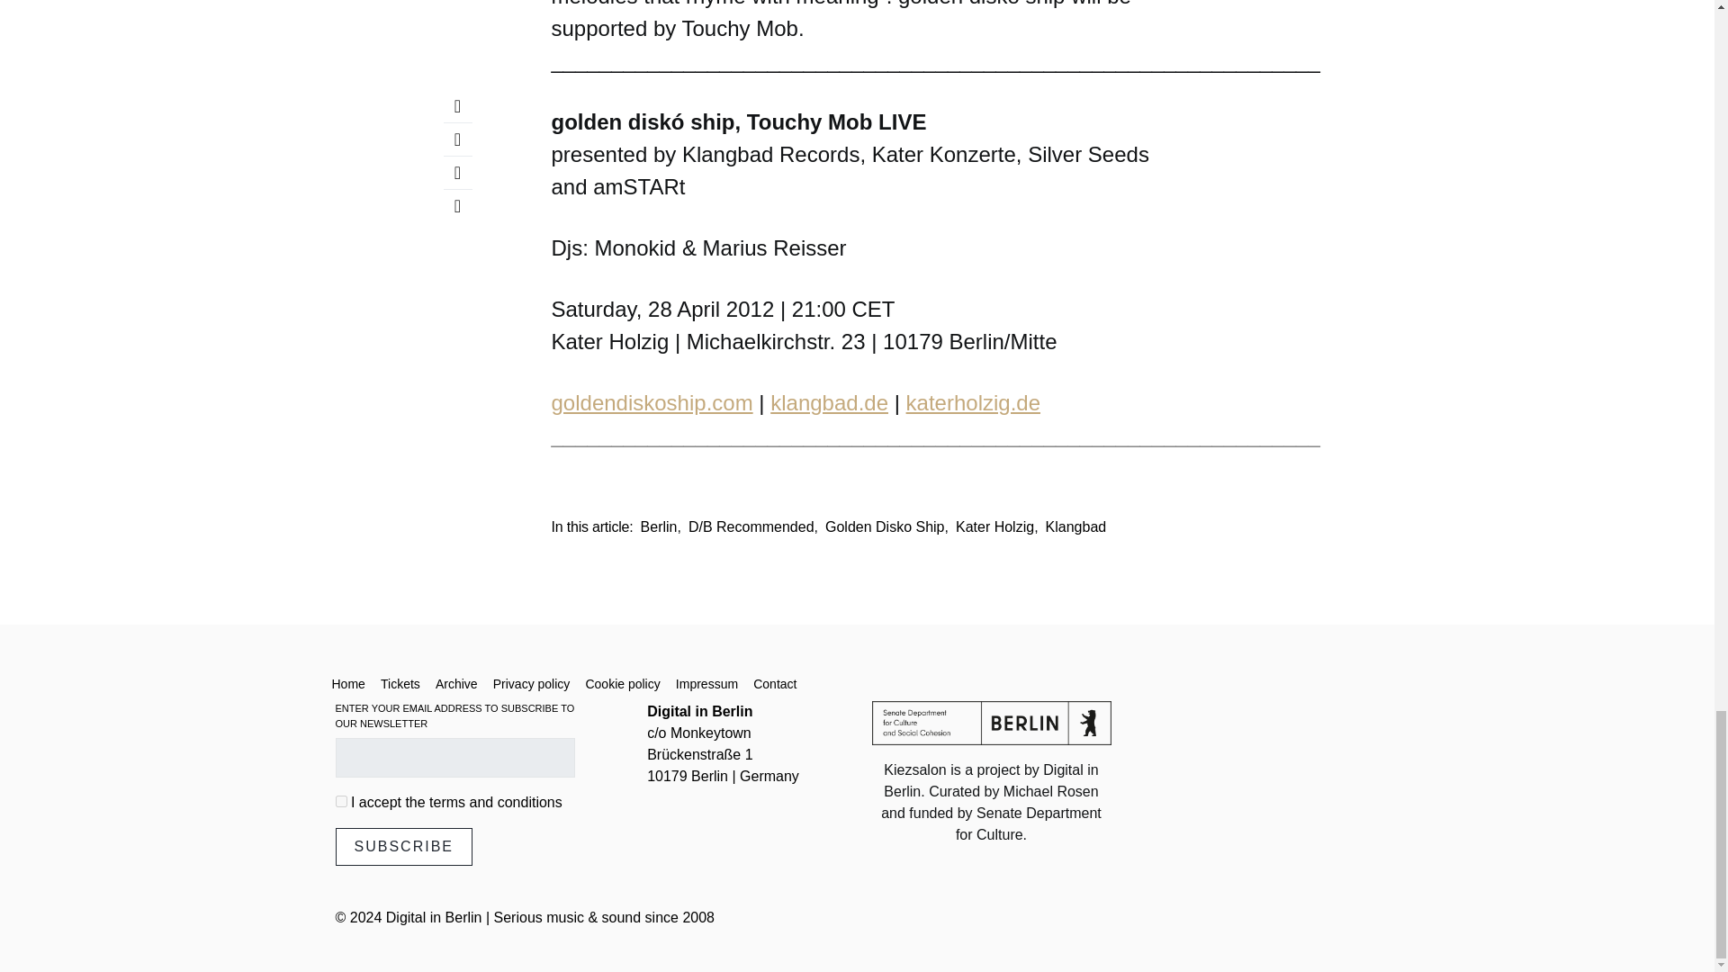 The image size is (1728, 972). I want to click on Please enter a valid email address, so click(454, 758).